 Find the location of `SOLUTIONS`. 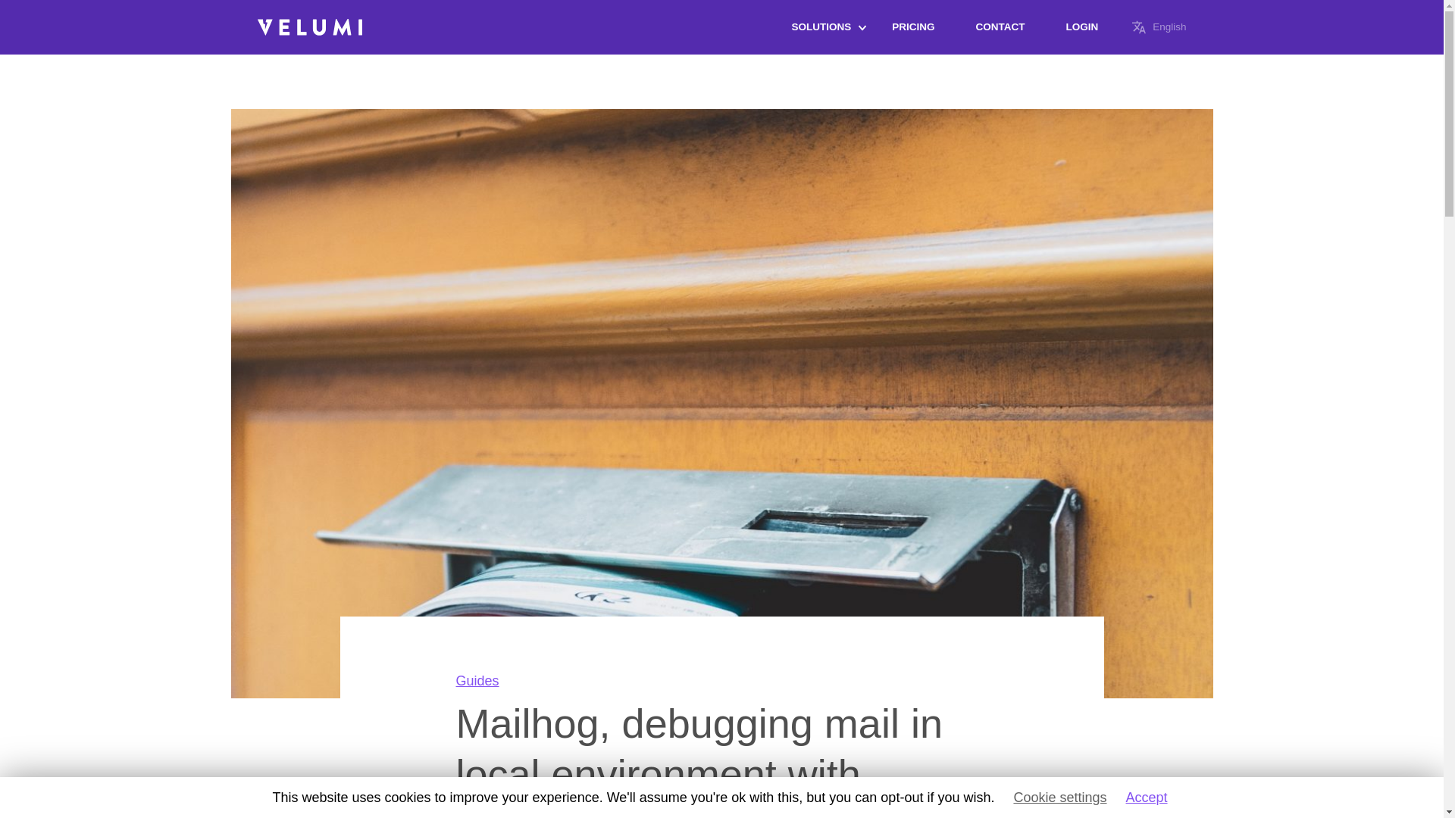

SOLUTIONS is located at coordinates (821, 27).